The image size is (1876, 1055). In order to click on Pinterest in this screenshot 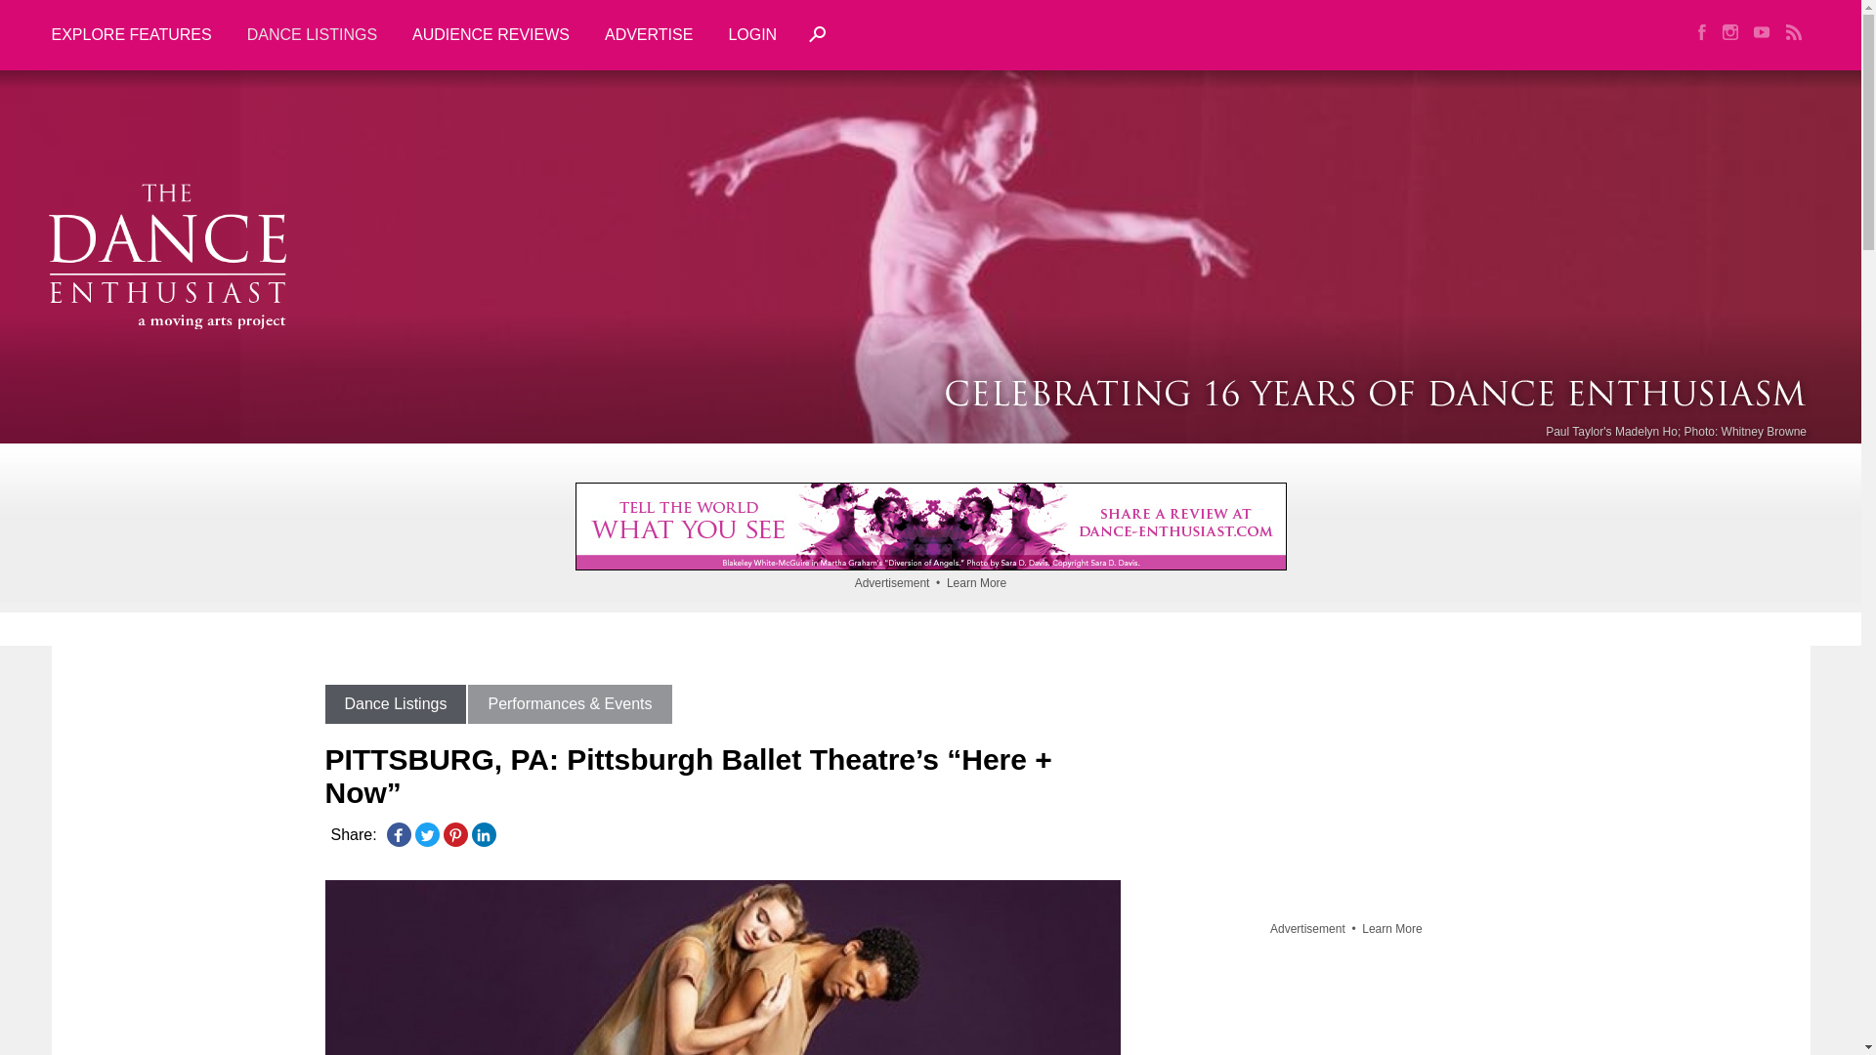, I will do `click(455, 834)`.